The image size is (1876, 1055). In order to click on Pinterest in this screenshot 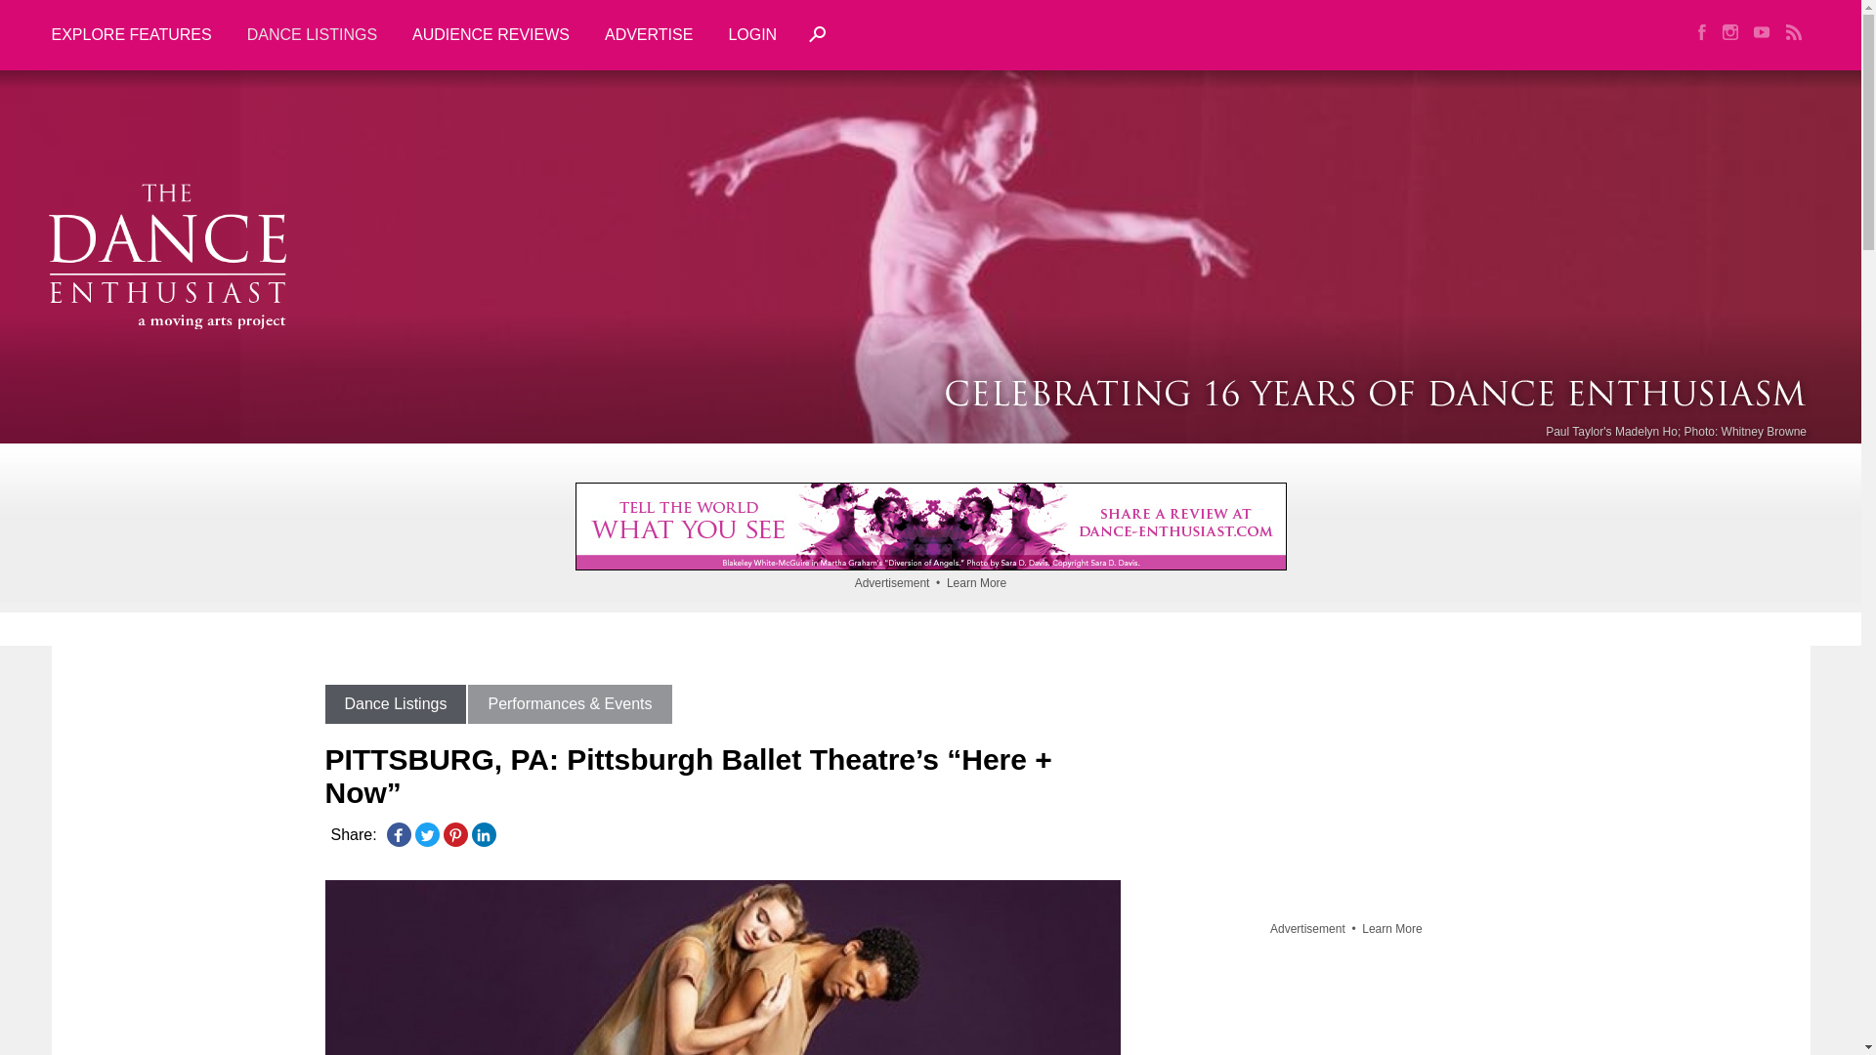, I will do `click(455, 834)`.